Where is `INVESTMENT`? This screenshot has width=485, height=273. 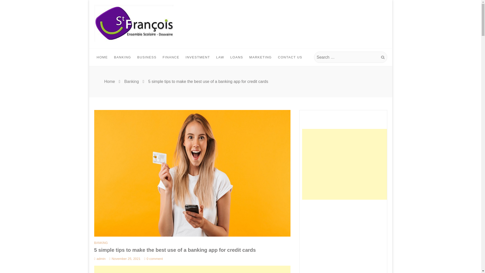
INVESTMENT is located at coordinates (198, 57).